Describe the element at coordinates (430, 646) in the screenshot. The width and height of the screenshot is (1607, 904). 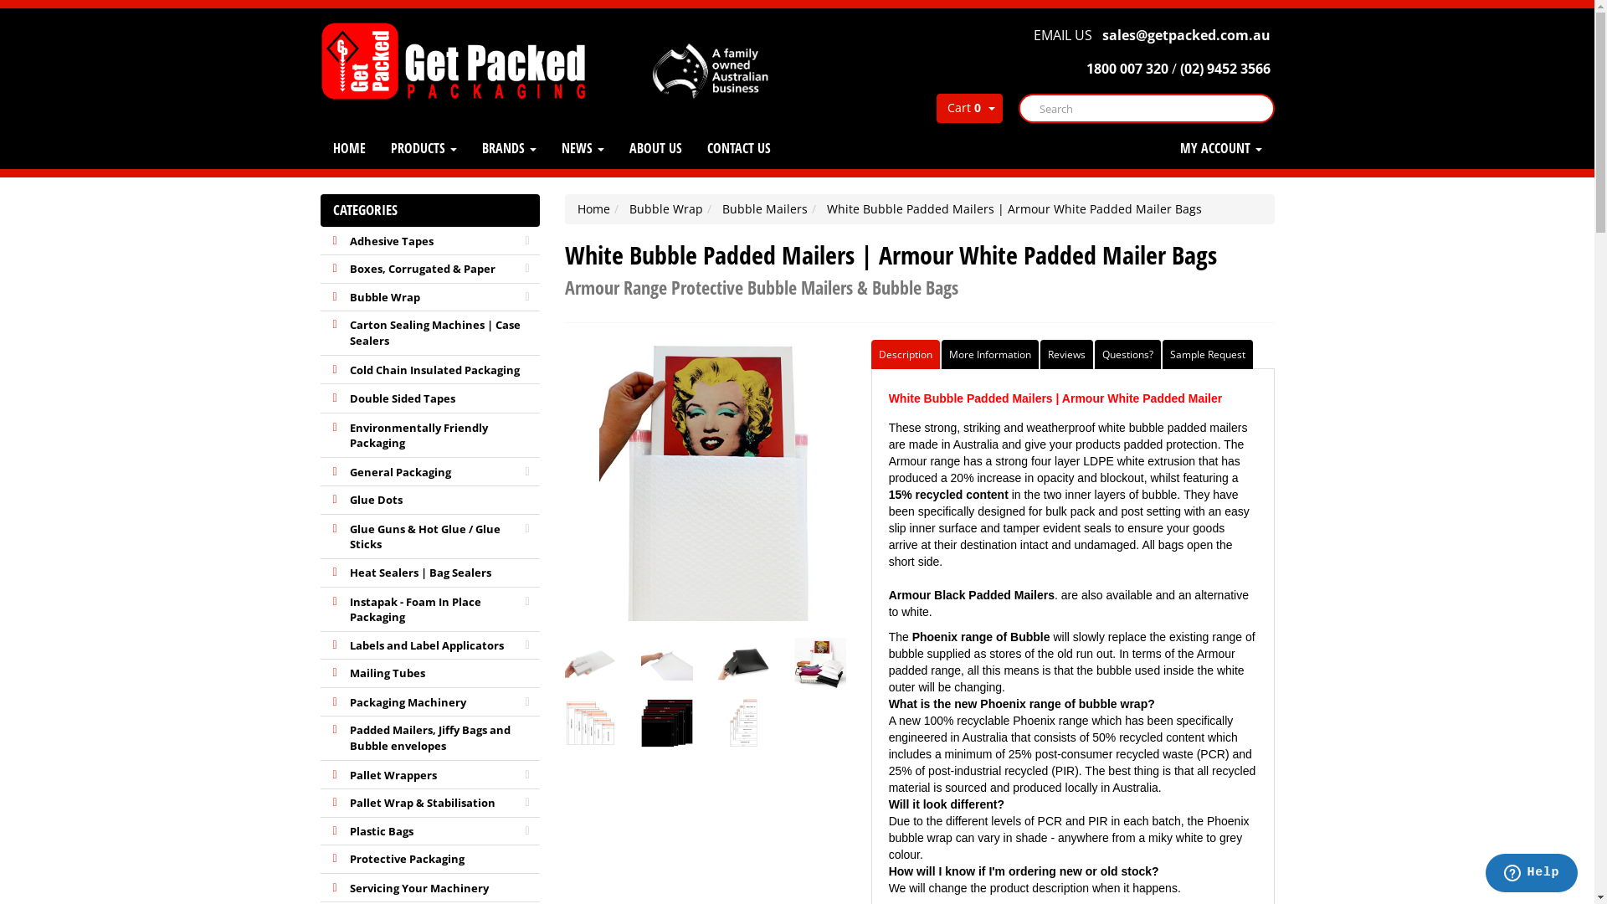
I see `Labels and Label Applicators` at that location.